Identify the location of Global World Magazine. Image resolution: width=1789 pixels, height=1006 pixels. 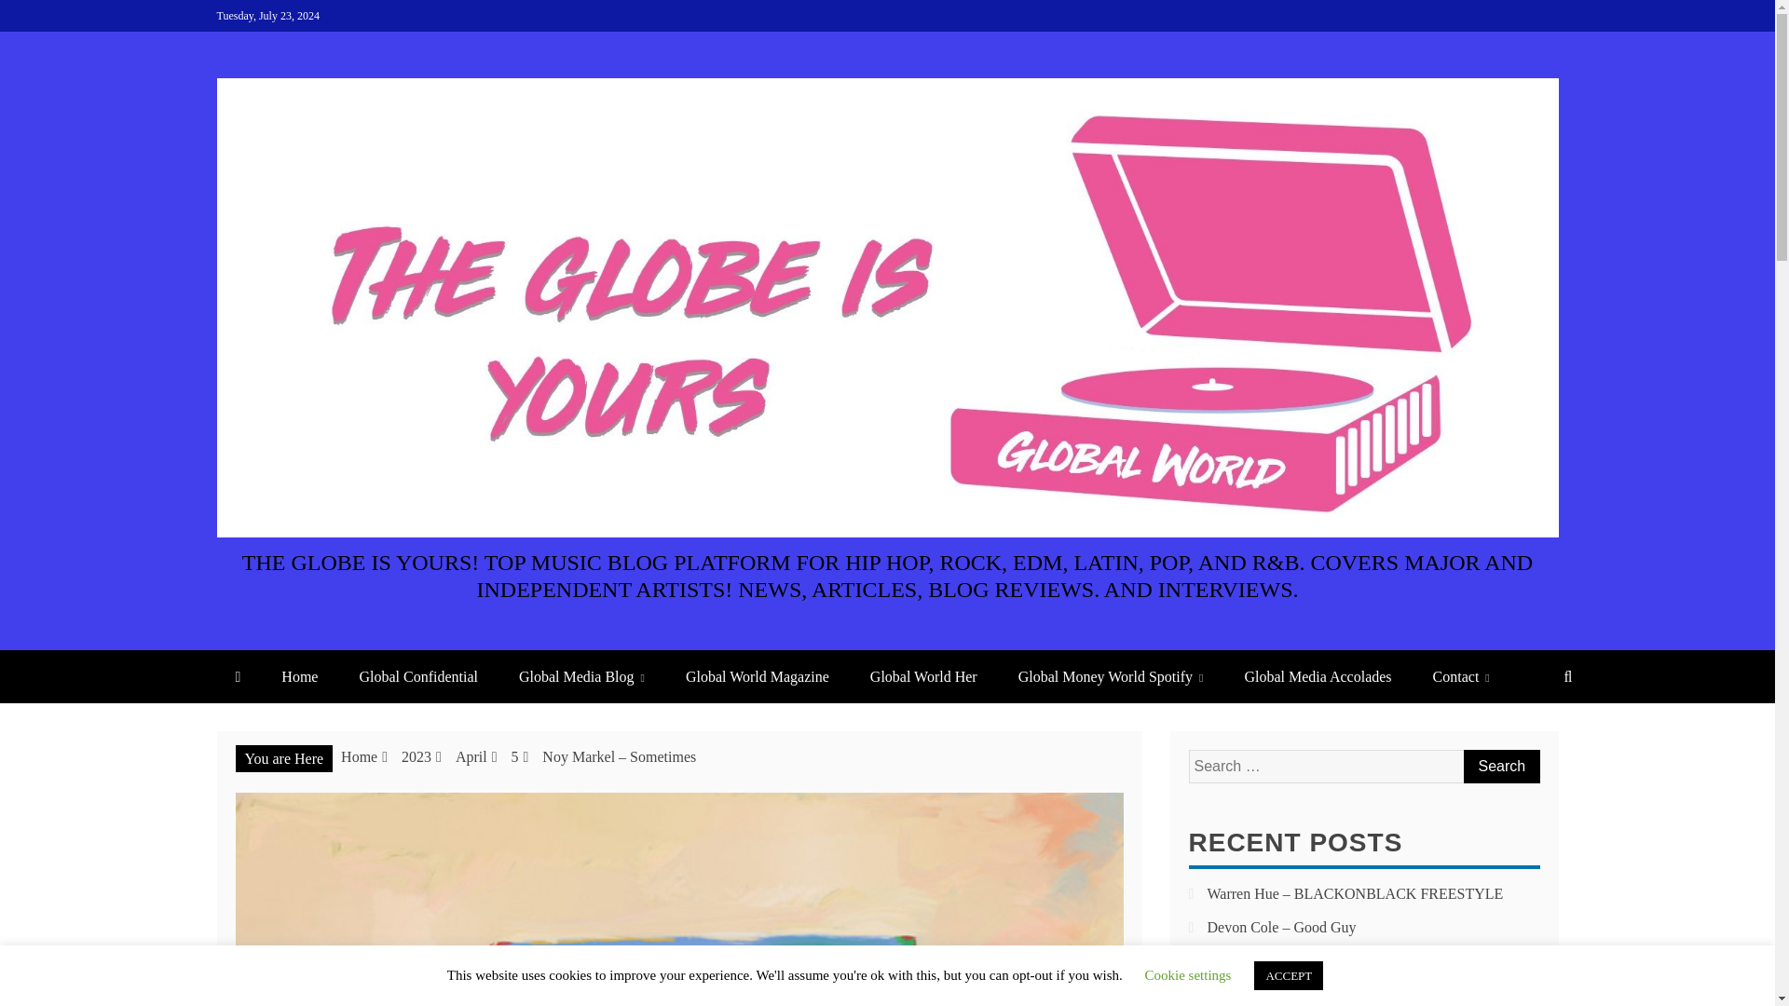
(758, 676).